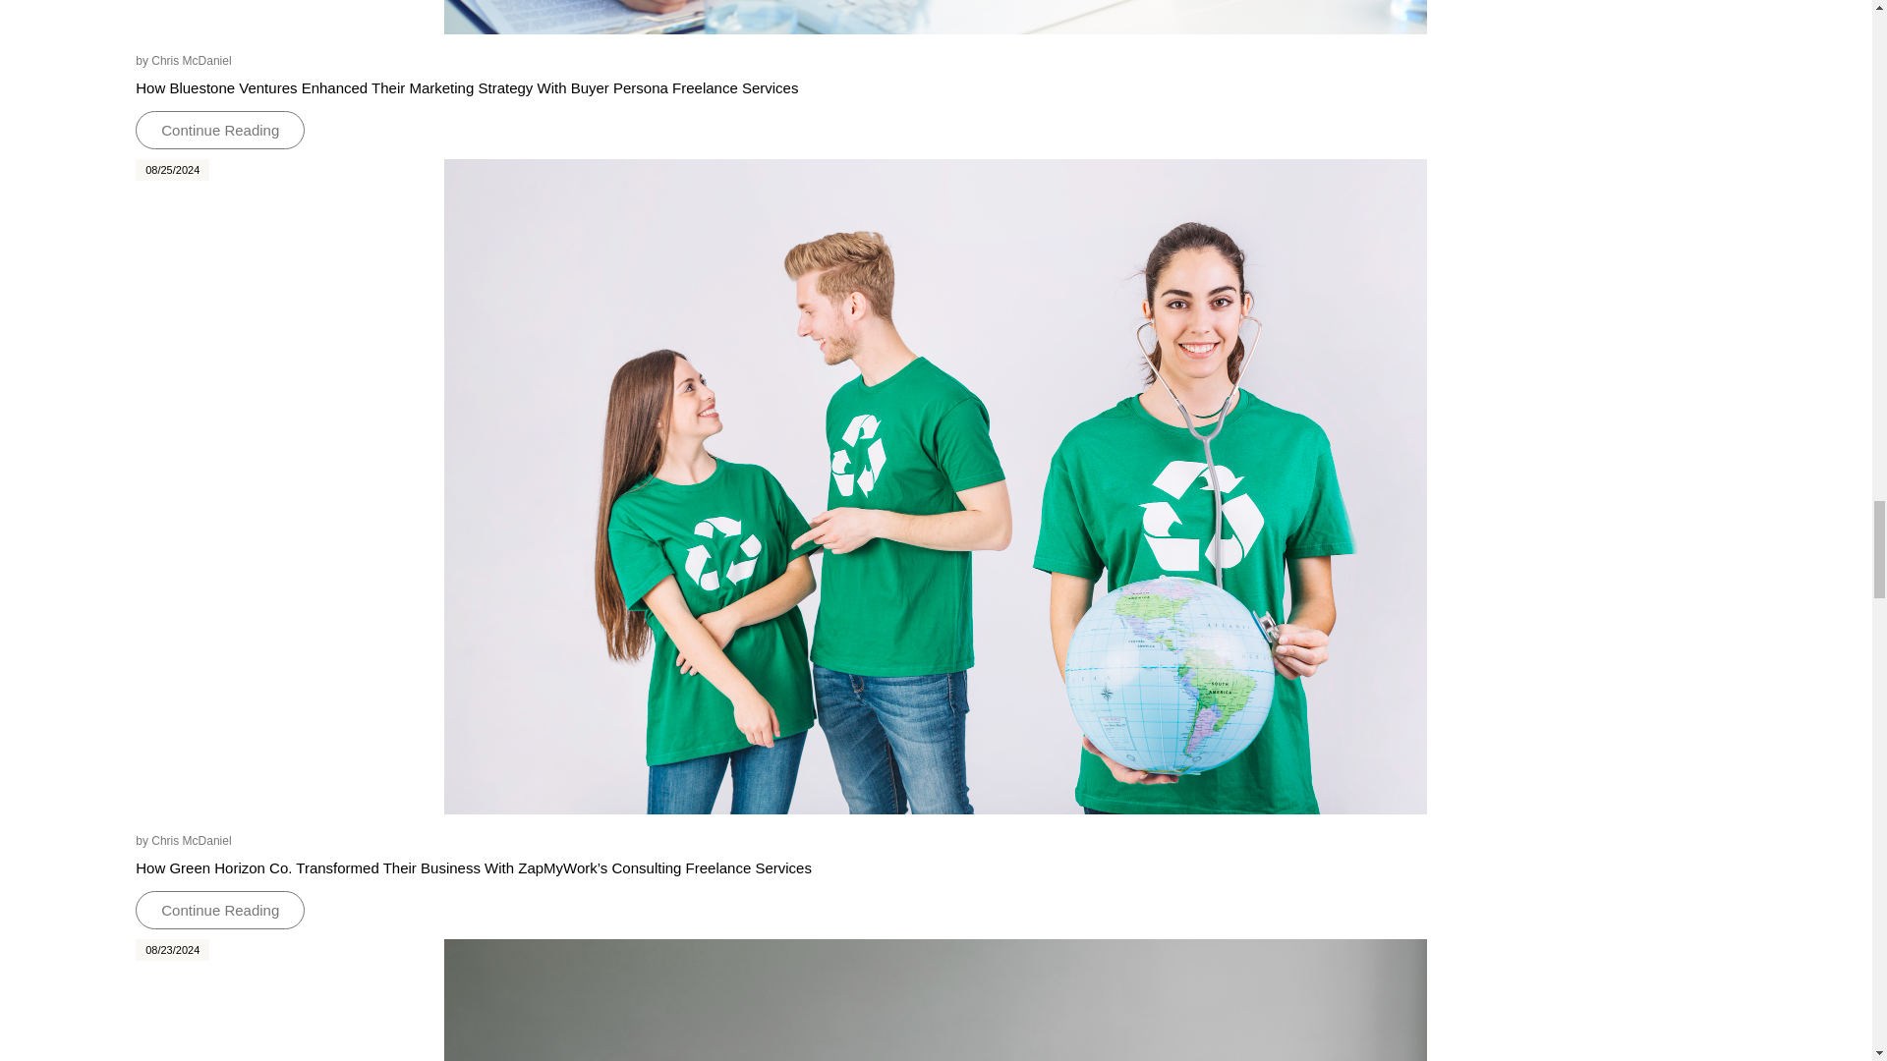 The image size is (1887, 1061). I want to click on management consulting firm, so click(935, 17).